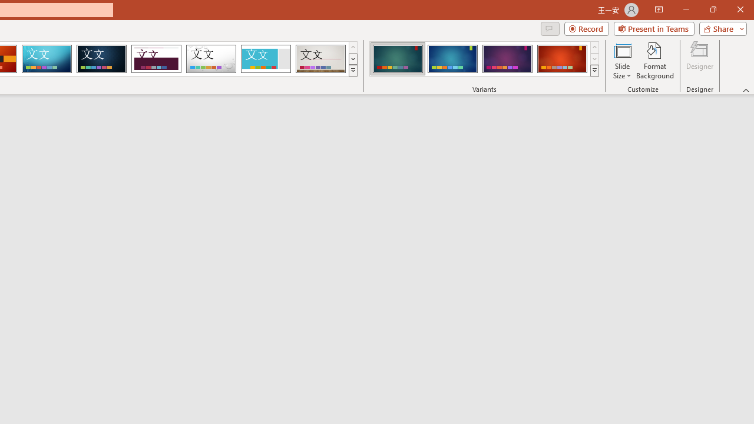 This screenshot has width=754, height=424. What do you see at coordinates (320, 59) in the screenshot?
I see `Gallery Loading Preview...` at bounding box center [320, 59].